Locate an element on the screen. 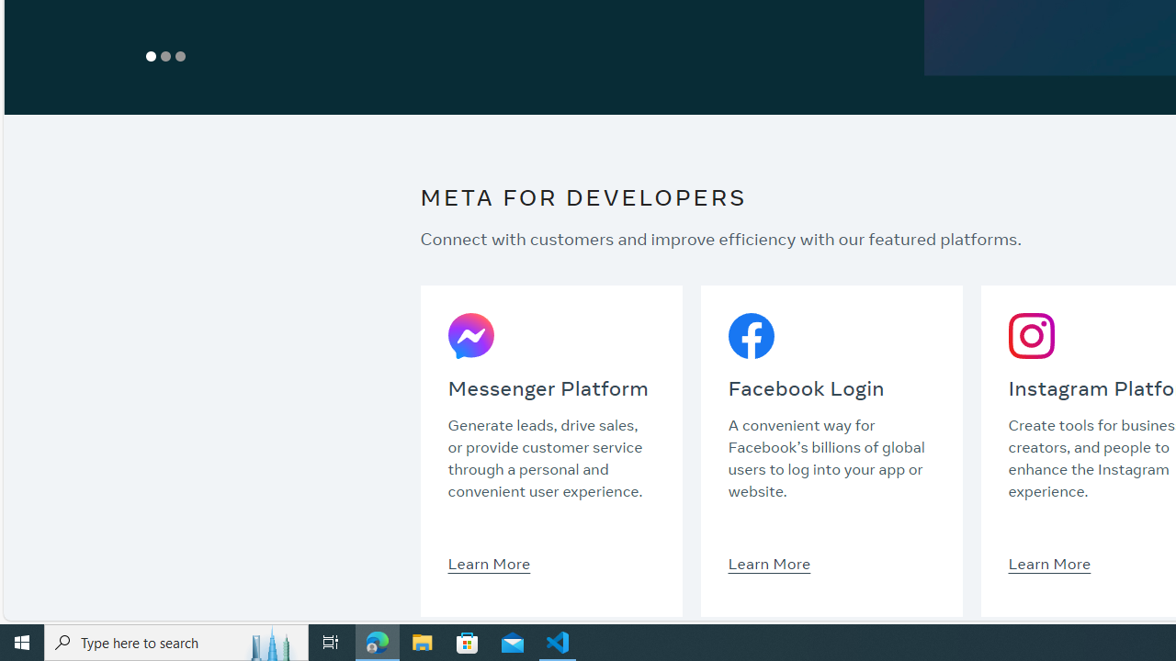  Show Slide 1 is located at coordinates (151, 56).